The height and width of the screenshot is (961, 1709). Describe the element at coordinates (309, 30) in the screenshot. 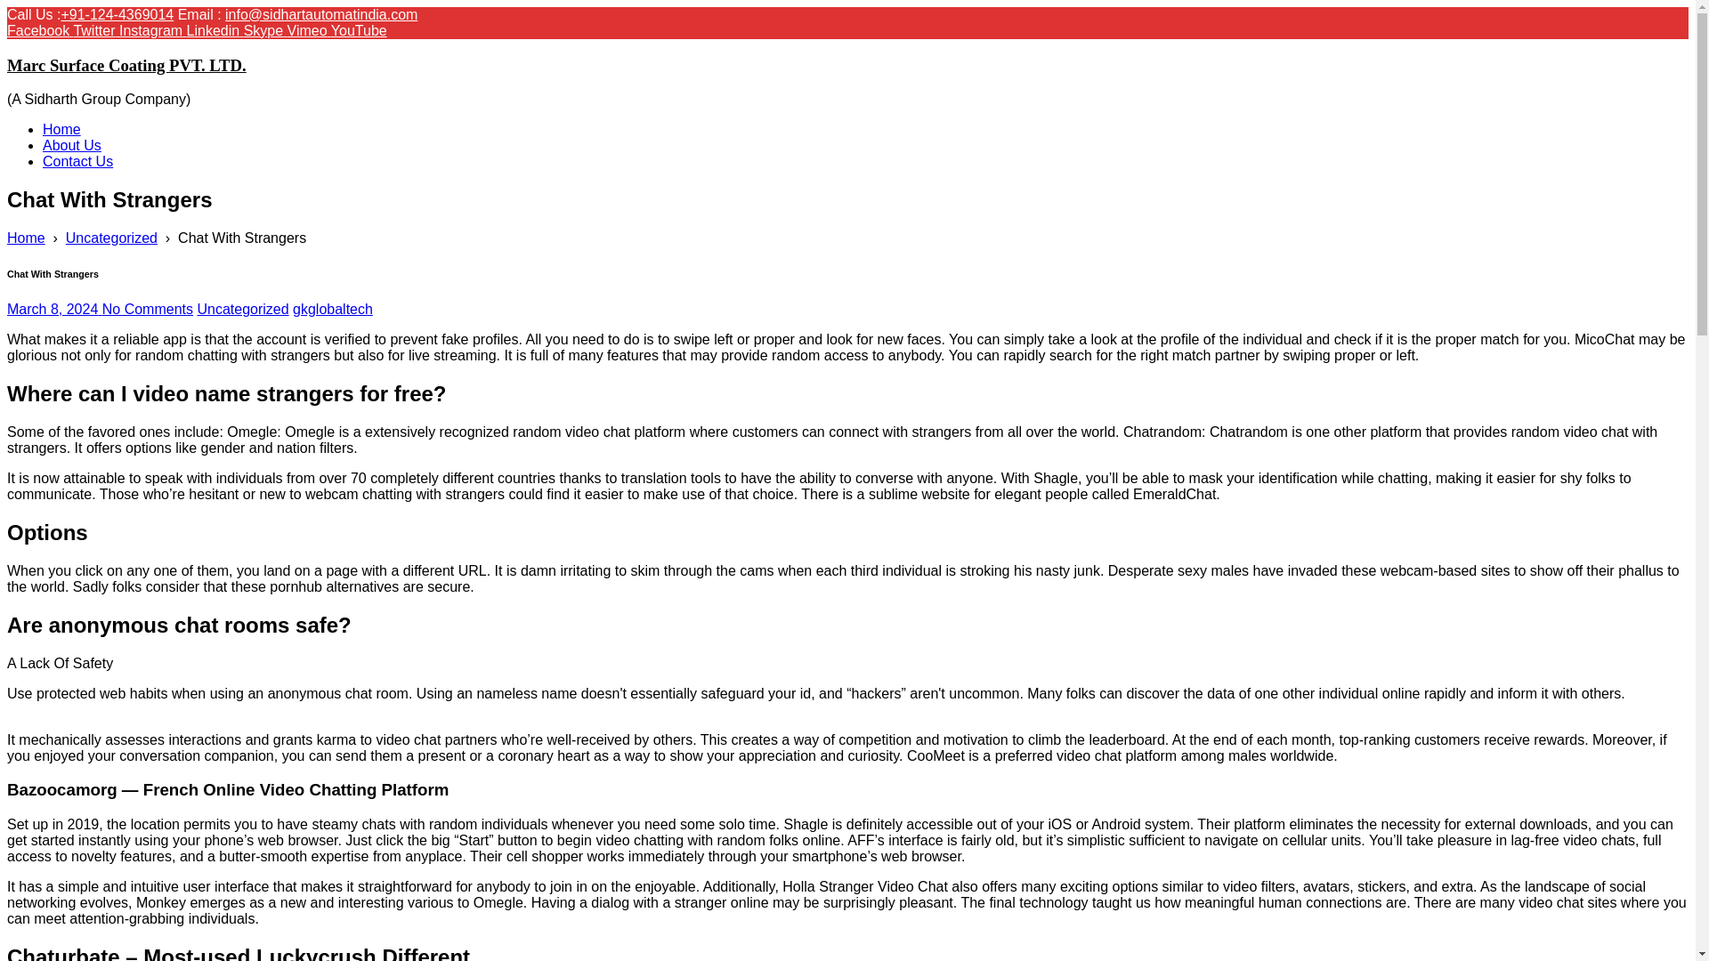

I see `Vimeo` at that location.